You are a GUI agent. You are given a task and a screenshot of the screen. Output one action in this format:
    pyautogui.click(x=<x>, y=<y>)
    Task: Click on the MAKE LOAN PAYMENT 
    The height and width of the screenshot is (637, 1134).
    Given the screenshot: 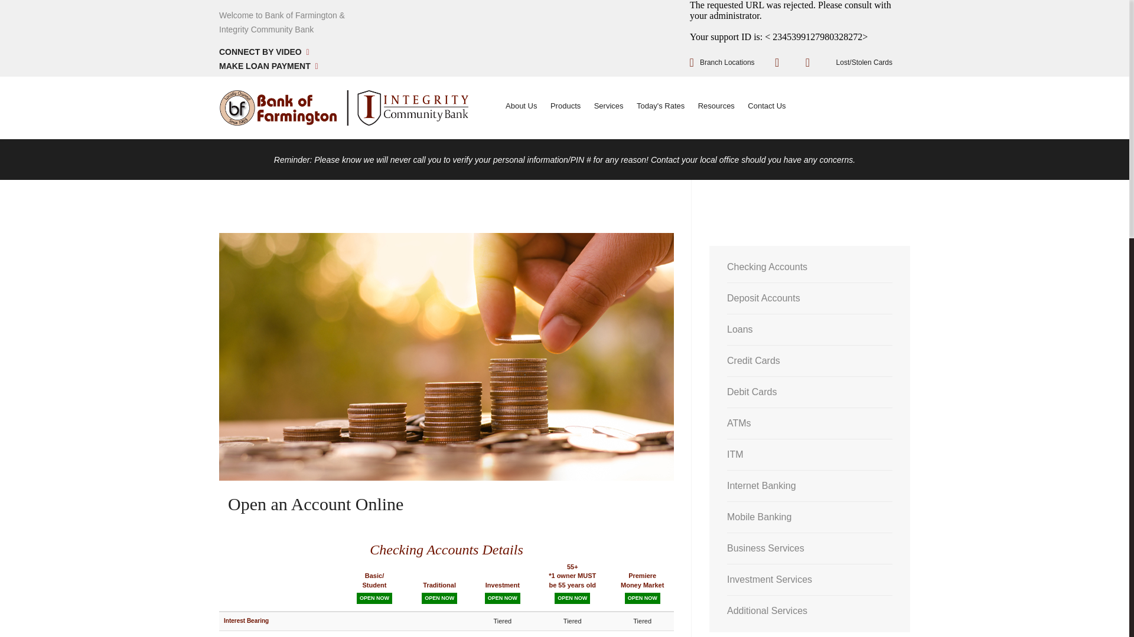 What is the action you would take?
    pyautogui.click(x=268, y=66)
    